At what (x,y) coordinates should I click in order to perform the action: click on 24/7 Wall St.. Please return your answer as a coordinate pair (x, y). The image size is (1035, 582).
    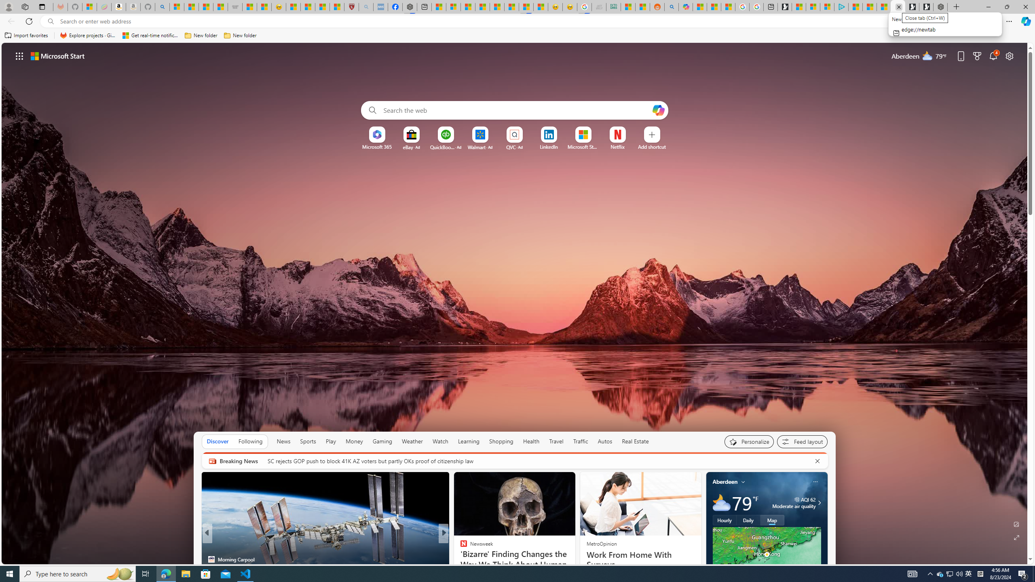
    Looking at the image, I should click on (460, 546).